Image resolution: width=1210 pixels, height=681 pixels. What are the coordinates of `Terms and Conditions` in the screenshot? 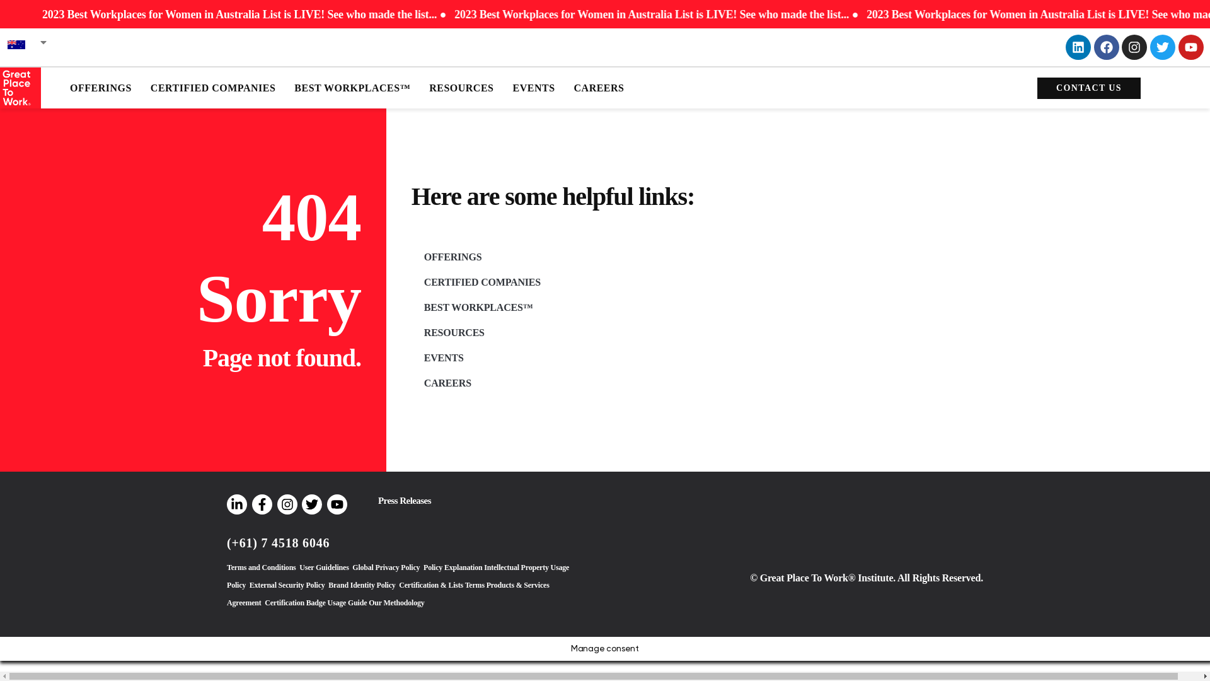 It's located at (262, 567).